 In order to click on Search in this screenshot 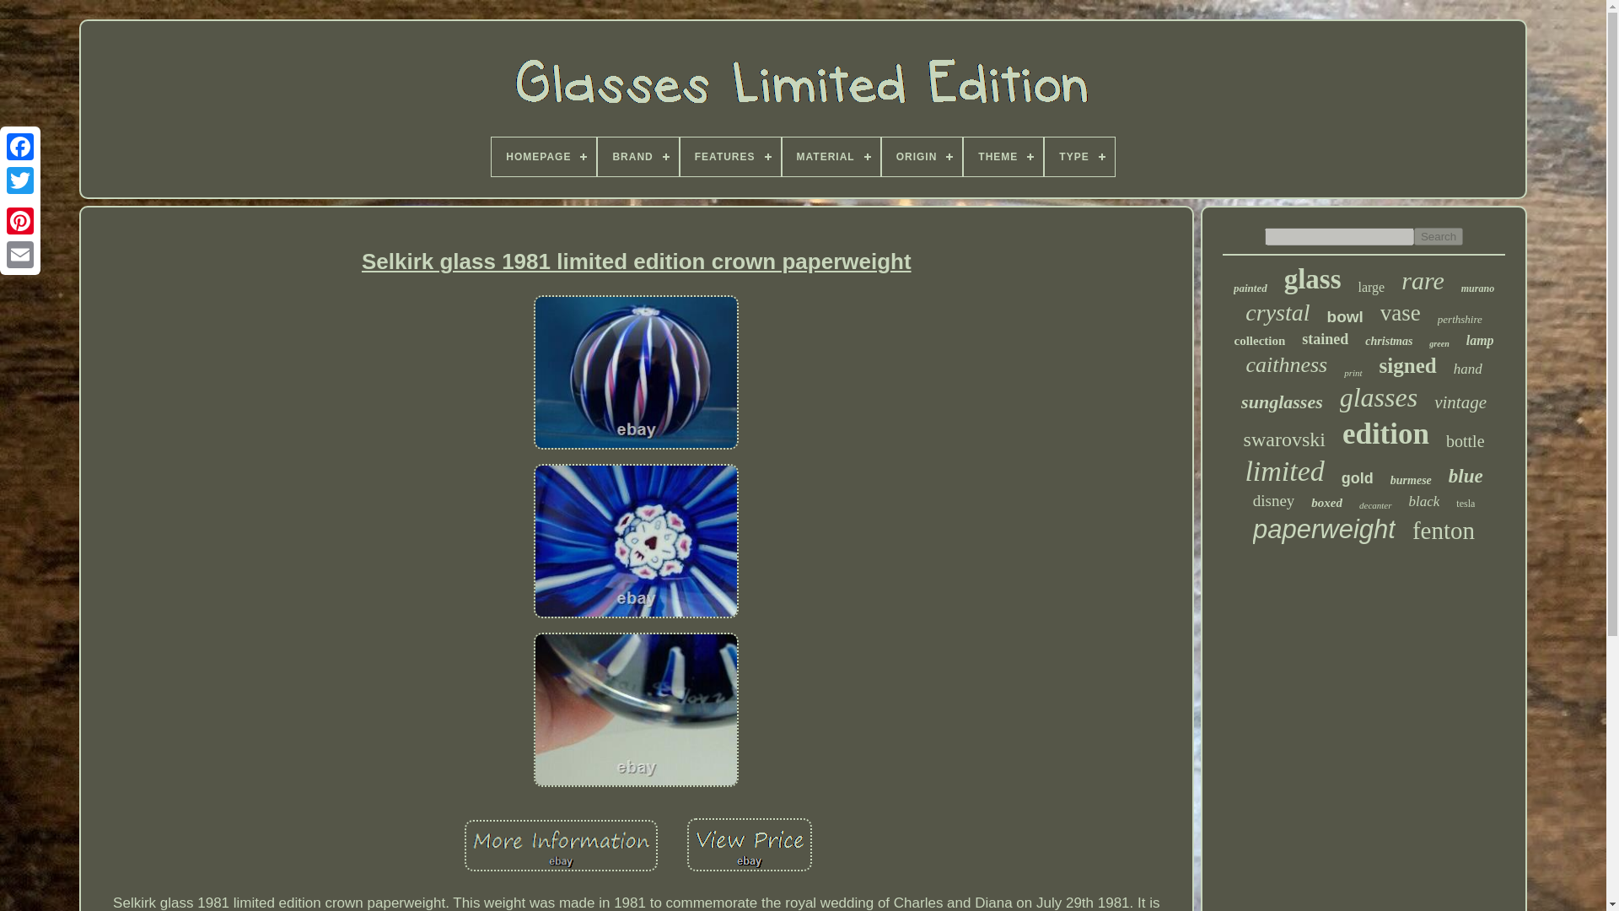, I will do `click(1439, 236)`.